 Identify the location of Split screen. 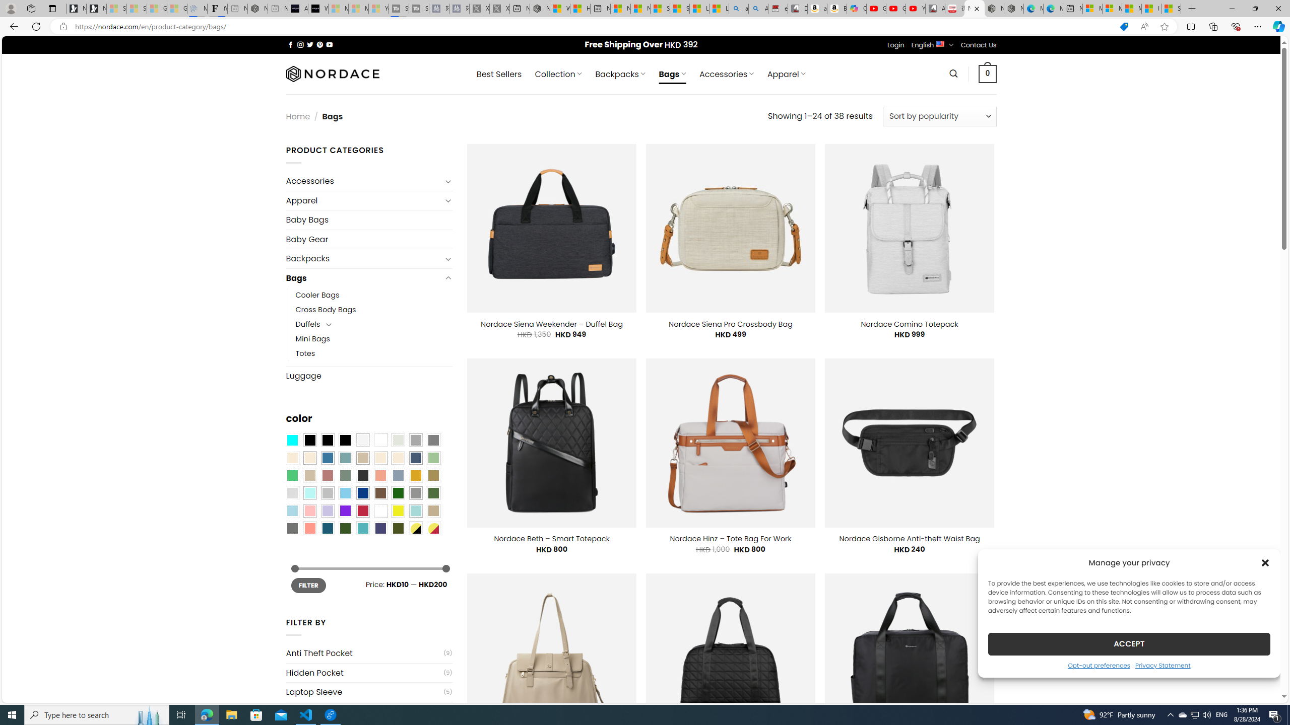
(1191, 26).